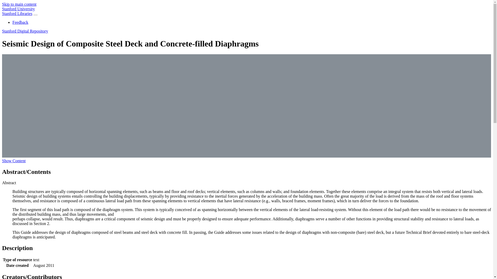 The image size is (497, 279). What do you see at coordinates (18, 9) in the screenshot?
I see `Stanford University` at bounding box center [18, 9].